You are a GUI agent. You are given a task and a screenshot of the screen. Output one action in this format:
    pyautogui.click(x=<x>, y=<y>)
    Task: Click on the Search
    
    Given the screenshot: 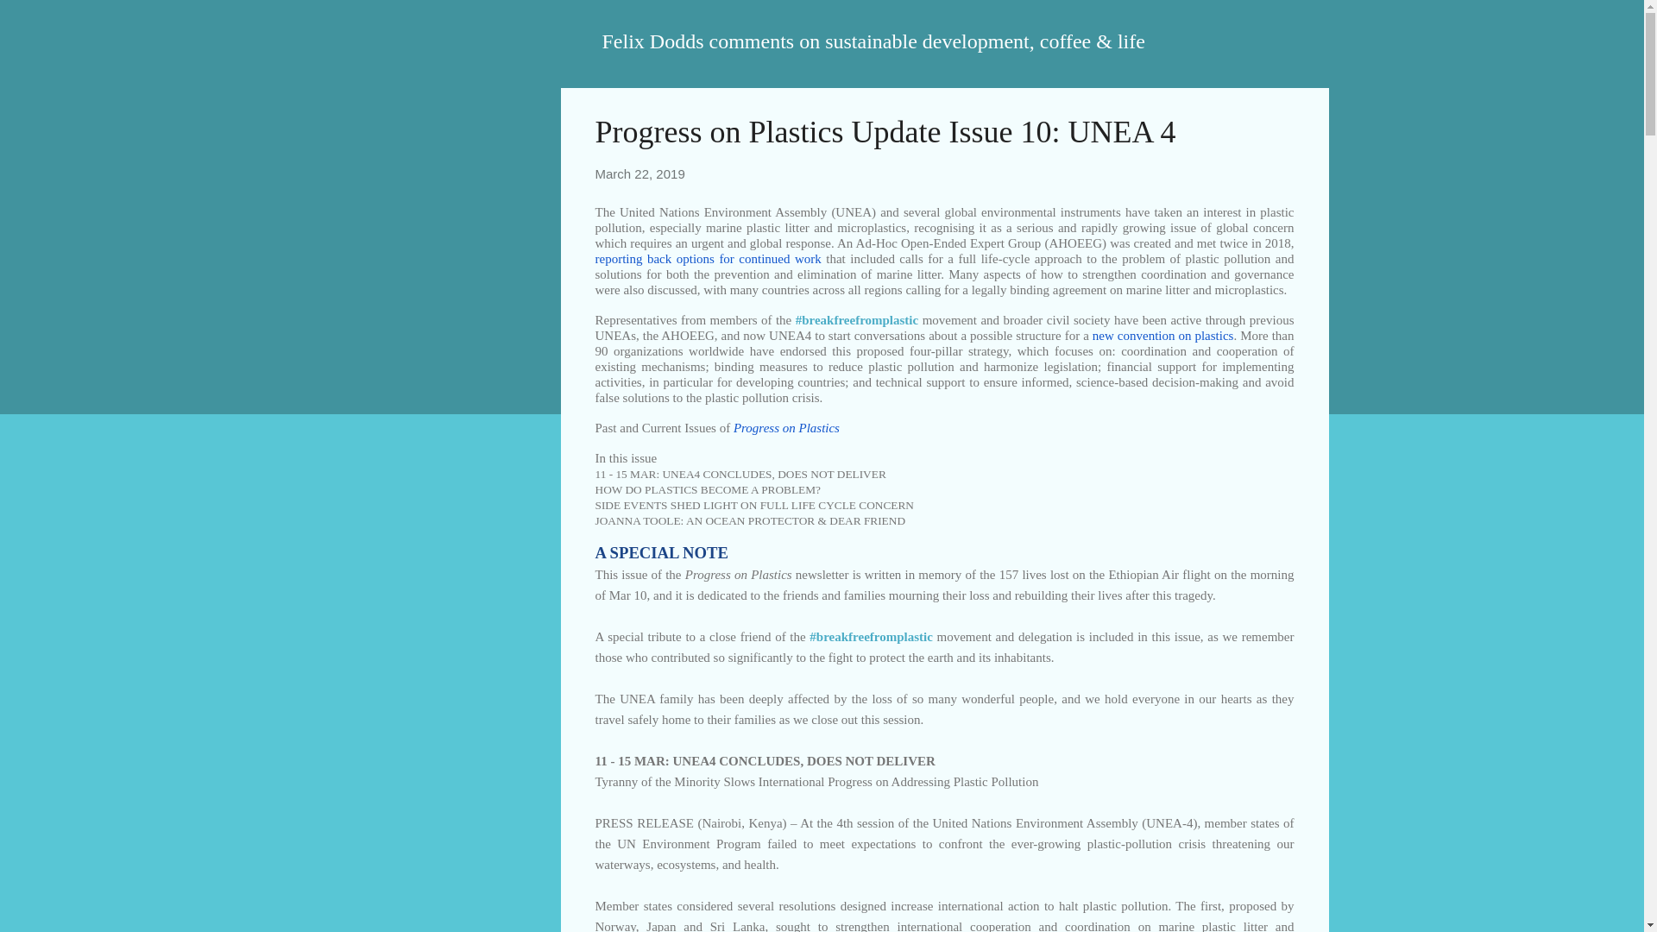 What is the action you would take?
    pyautogui.click(x=34, y=21)
    